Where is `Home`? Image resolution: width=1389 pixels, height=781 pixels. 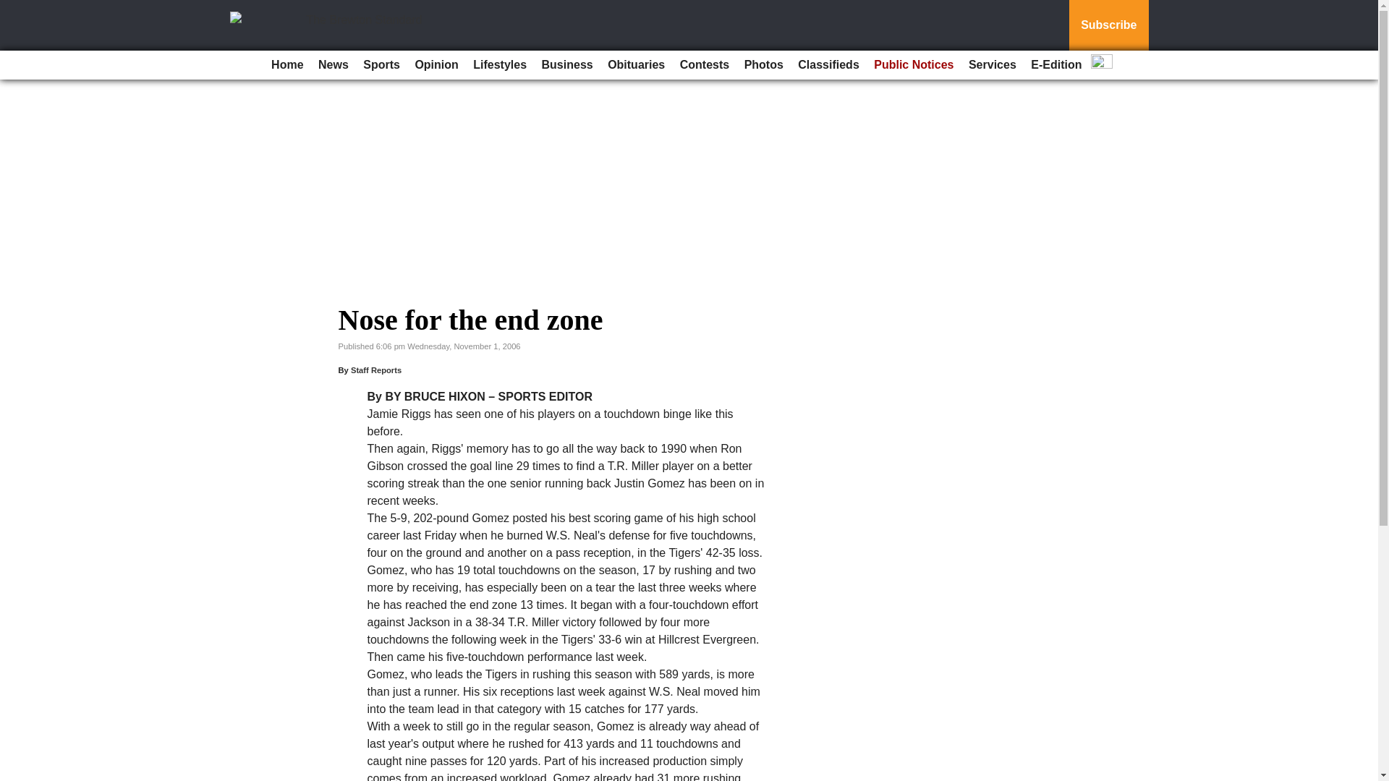 Home is located at coordinates (286, 65).